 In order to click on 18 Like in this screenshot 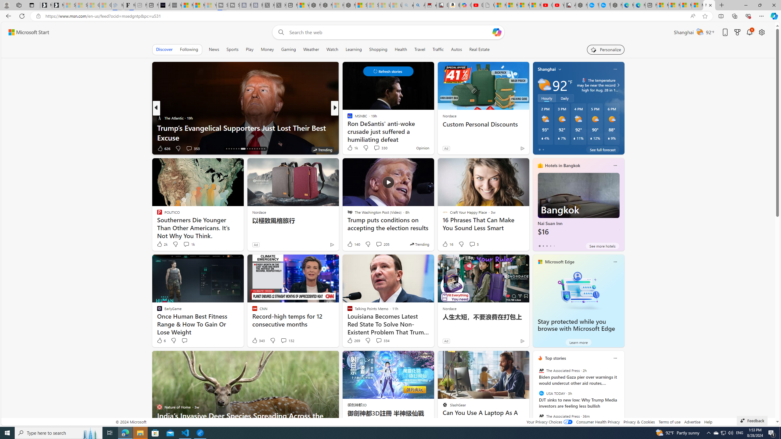, I will do `click(350, 148)`.